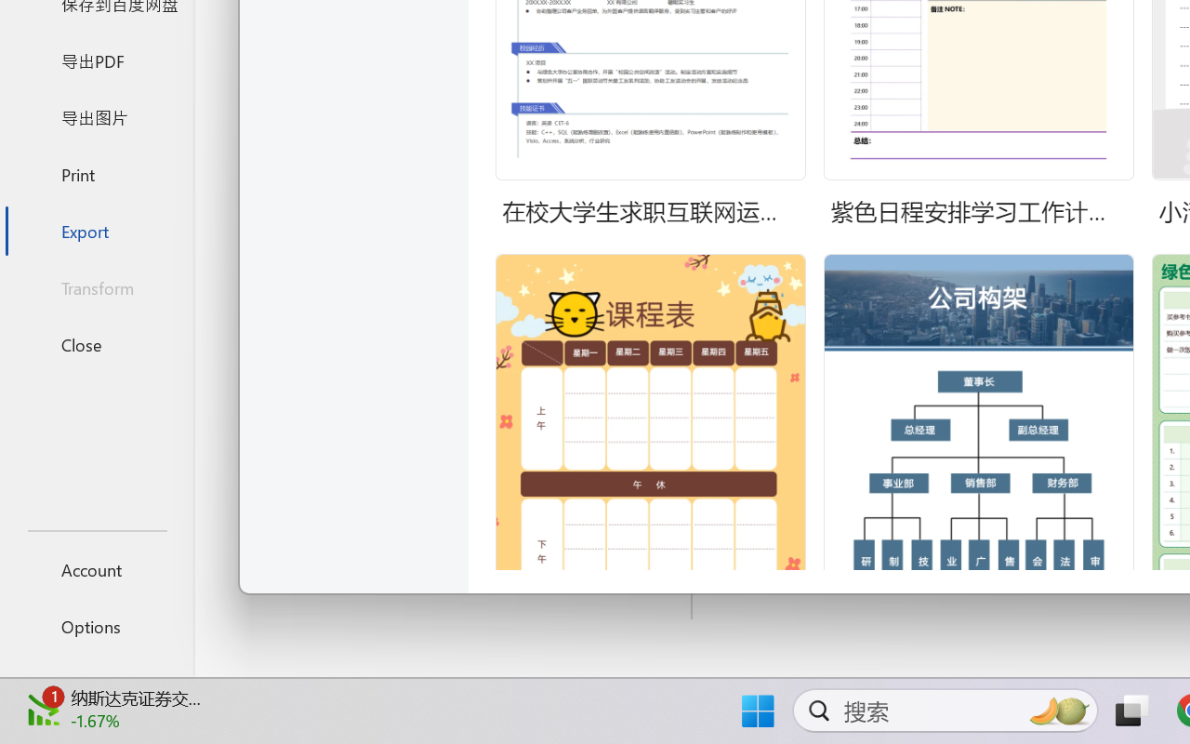 This screenshot has height=744, width=1190. Describe the element at coordinates (97, 569) in the screenshot. I see `Account` at that location.